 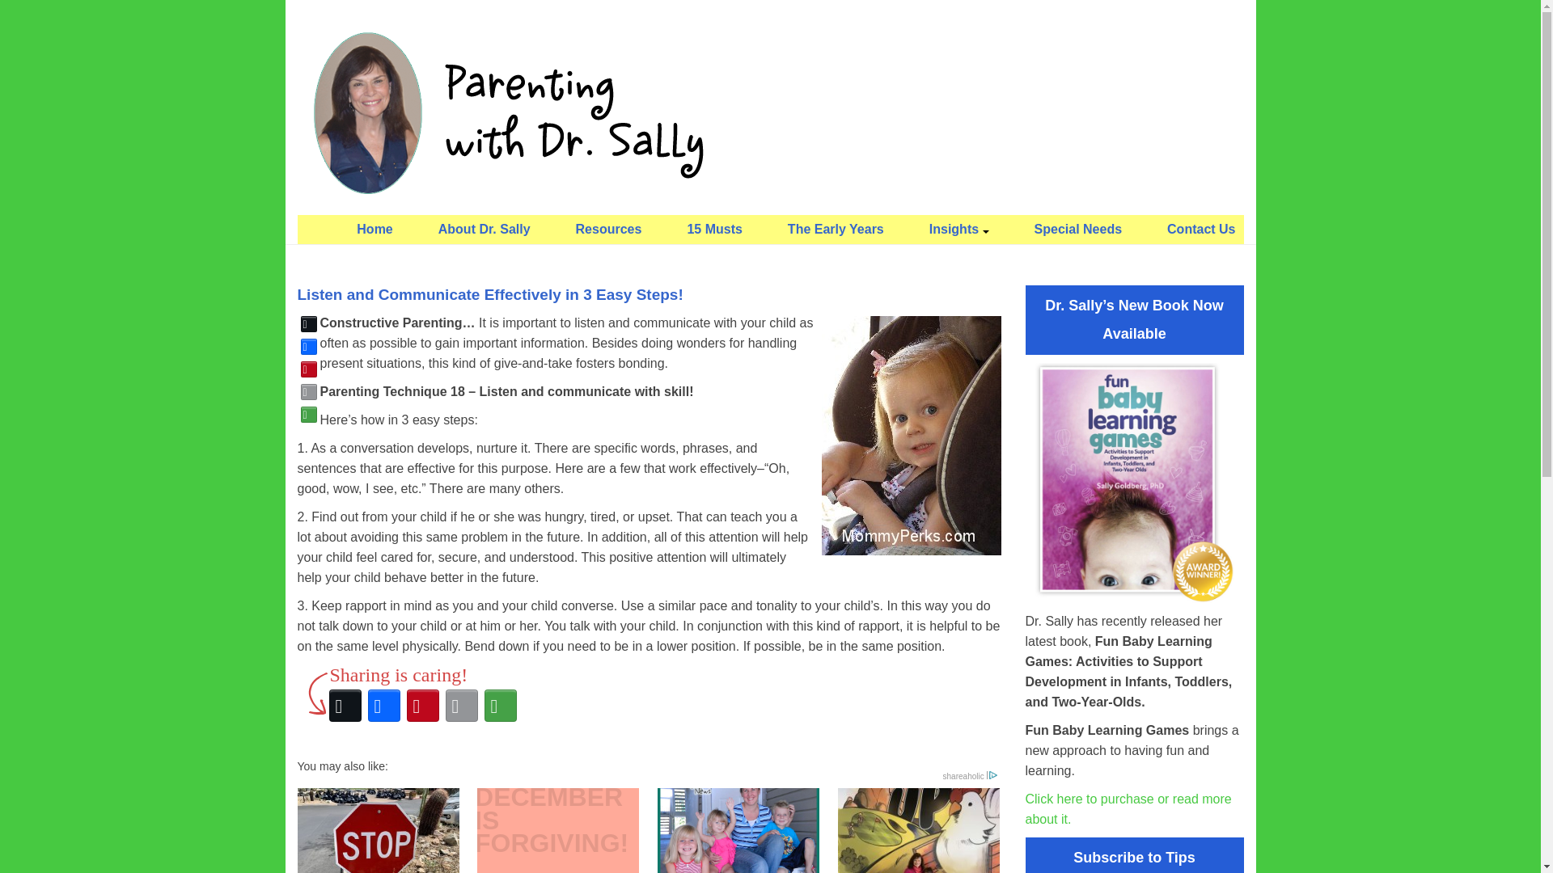 What do you see at coordinates (383, 705) in the screenshot?
I see `Facebook` at bounding box center [383, 705].